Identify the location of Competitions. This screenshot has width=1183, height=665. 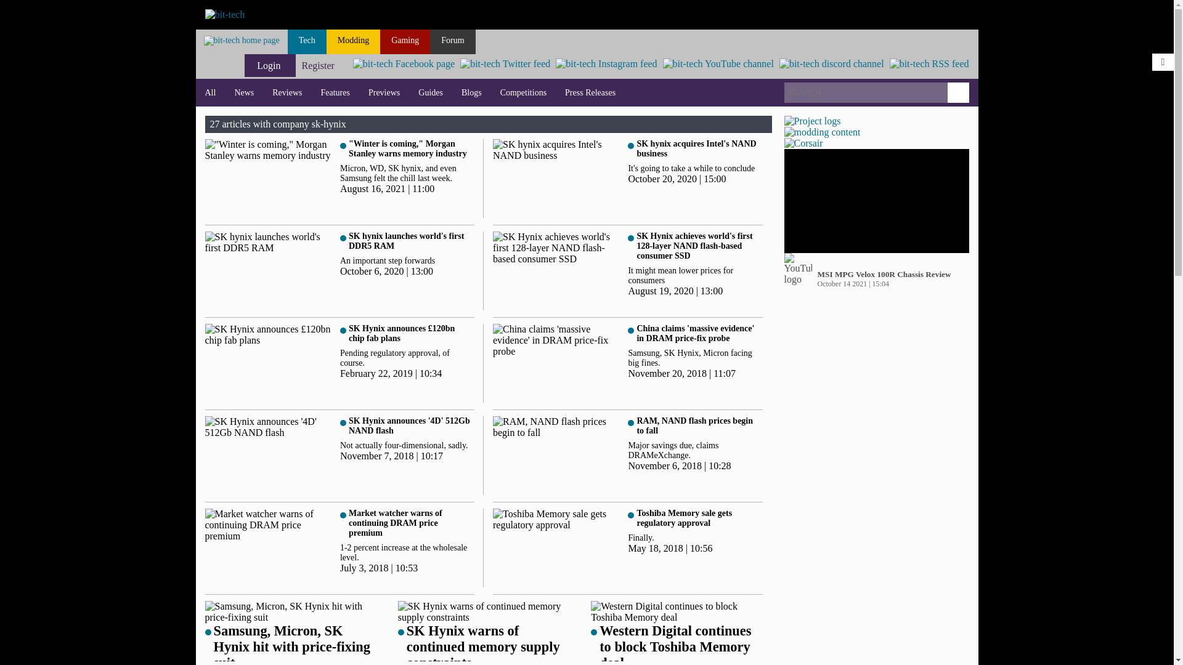
(523, 92).